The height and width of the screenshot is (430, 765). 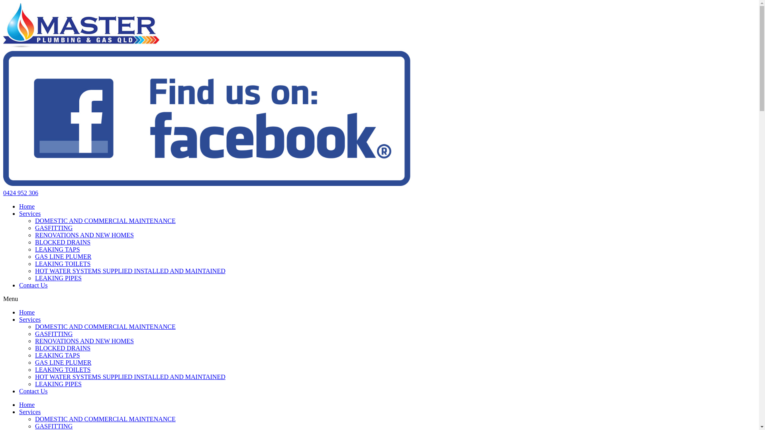 What do you see at coordinates (30, 213) in the screenshot?
I see `Services` at bounding box center [30, 213].